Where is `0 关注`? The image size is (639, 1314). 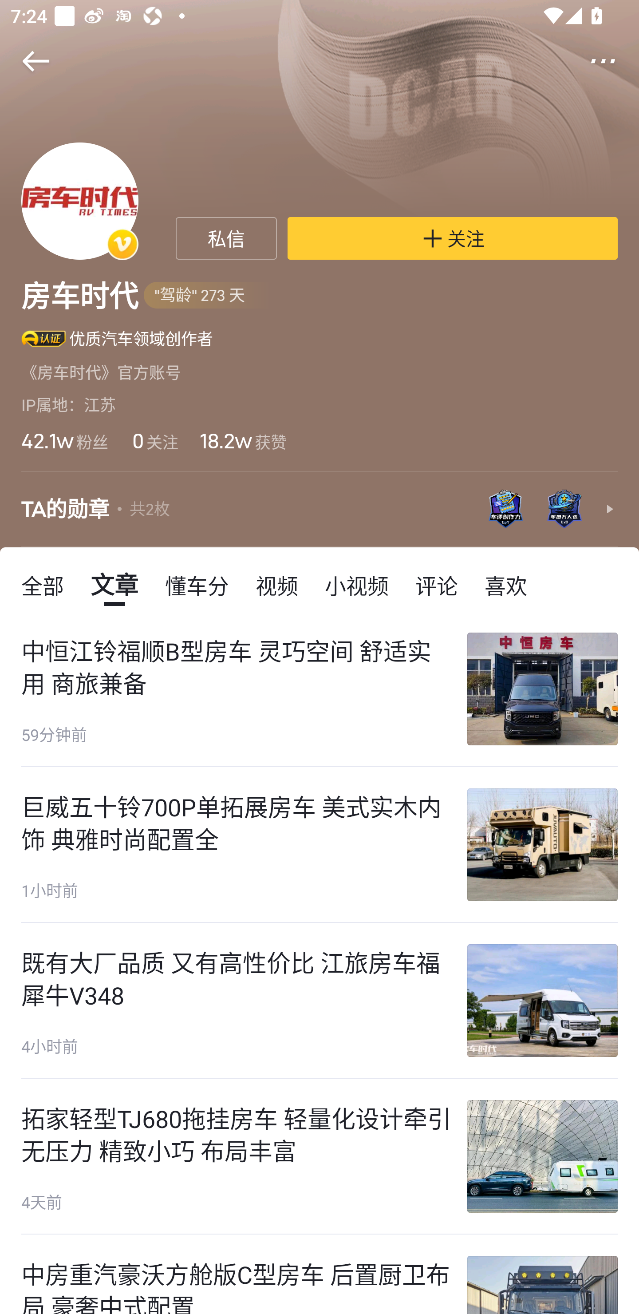
0 关注 is located at coordinates (154, 441).